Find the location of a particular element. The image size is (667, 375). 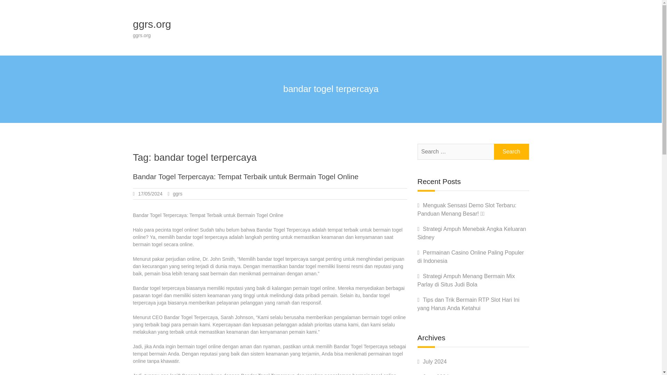

Search is located at coordinates (511, 151).